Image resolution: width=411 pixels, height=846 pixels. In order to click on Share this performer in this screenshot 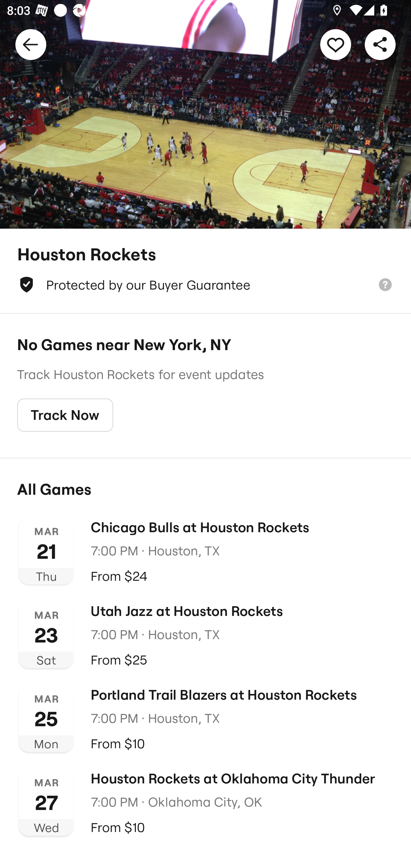, I will do `click(380, 44)`.